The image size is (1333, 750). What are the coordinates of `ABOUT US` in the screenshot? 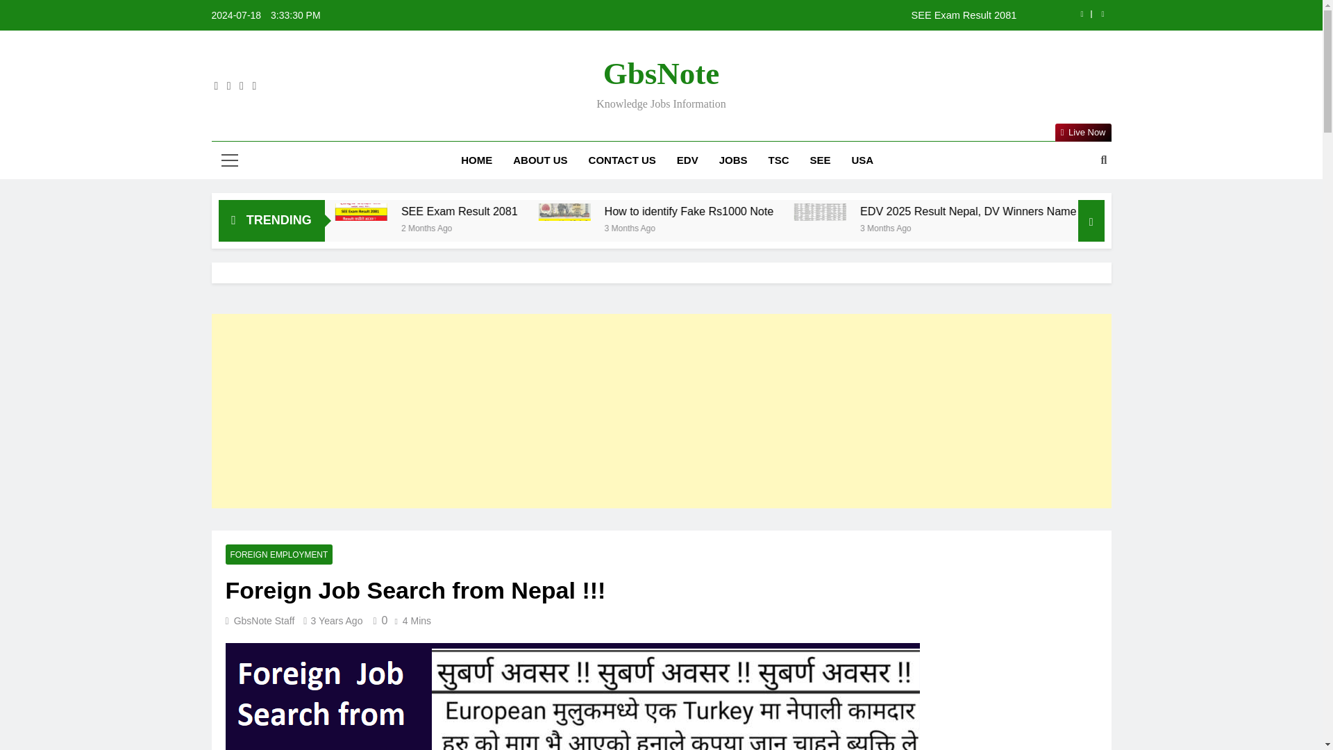 It's located at (539, 160).